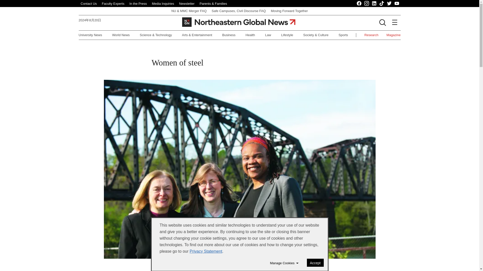 Image resolution: width=483 pixels, height=271 pixels. I want to click on Faculty Experts, so click(113, 4).